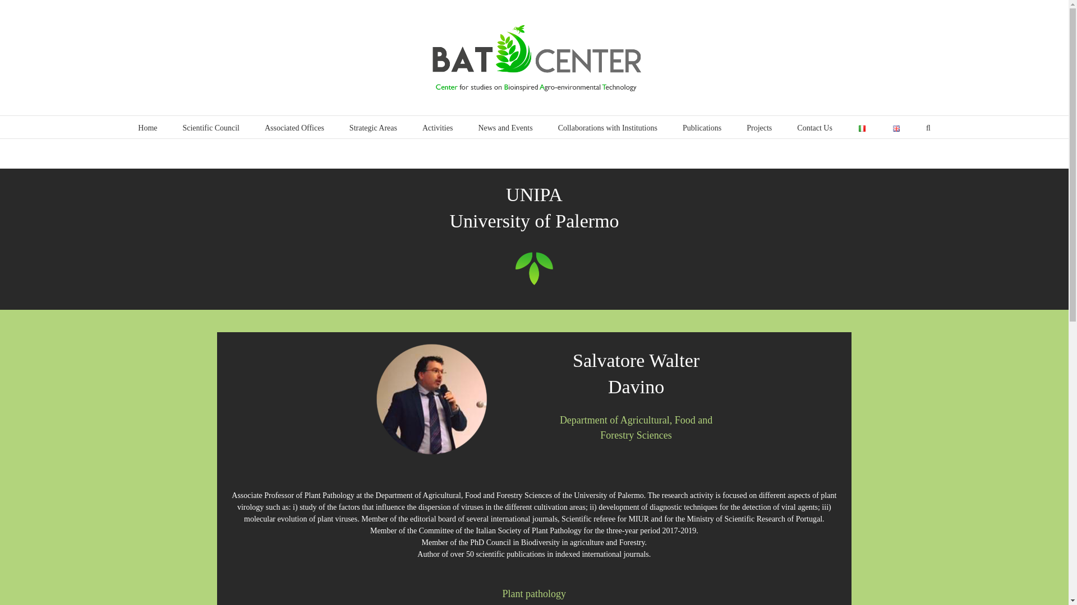  What do you see at coordinates (437, 127) in the screenshot?
I see `Activities` at bounding box center [437, 127].